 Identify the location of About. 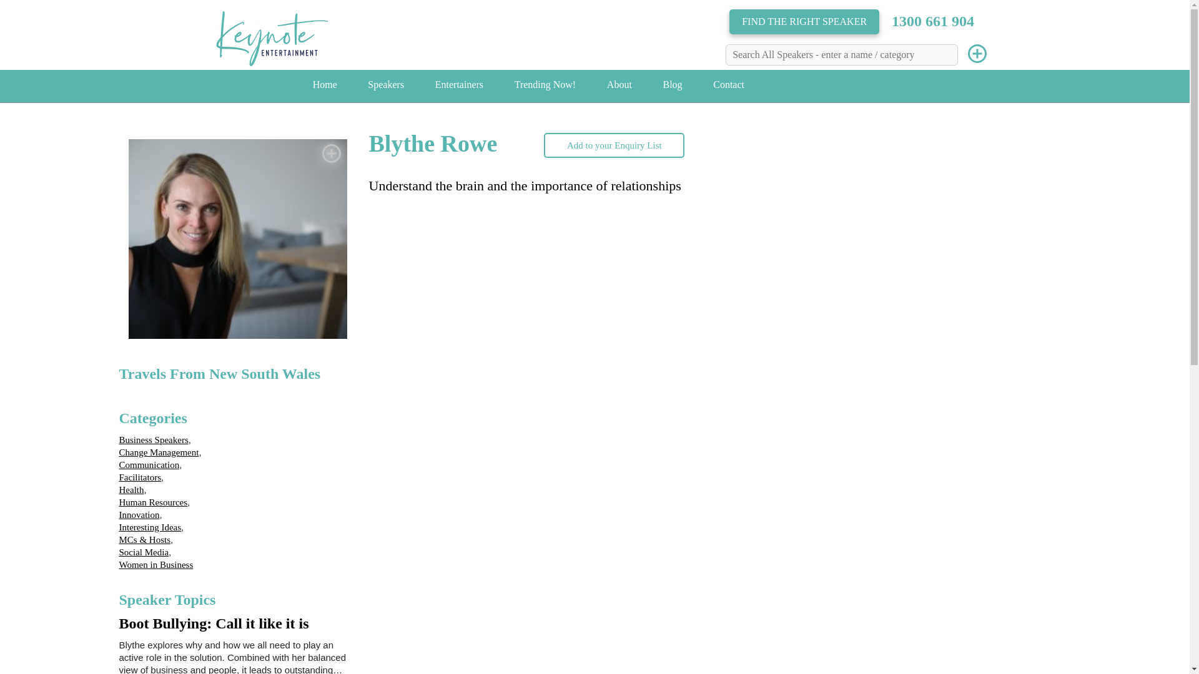
(619, 85).